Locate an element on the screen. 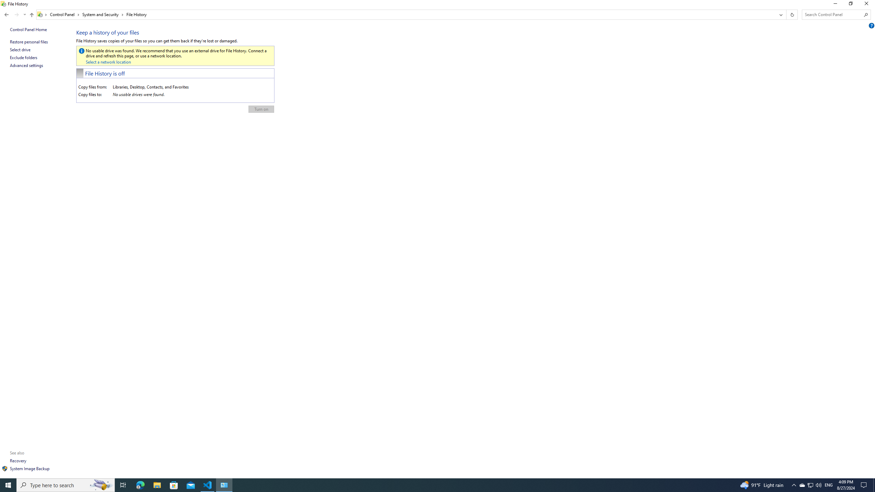 The image size is (875, 492). Refresh "File History" (F5) is located at coordinates (791, 14).